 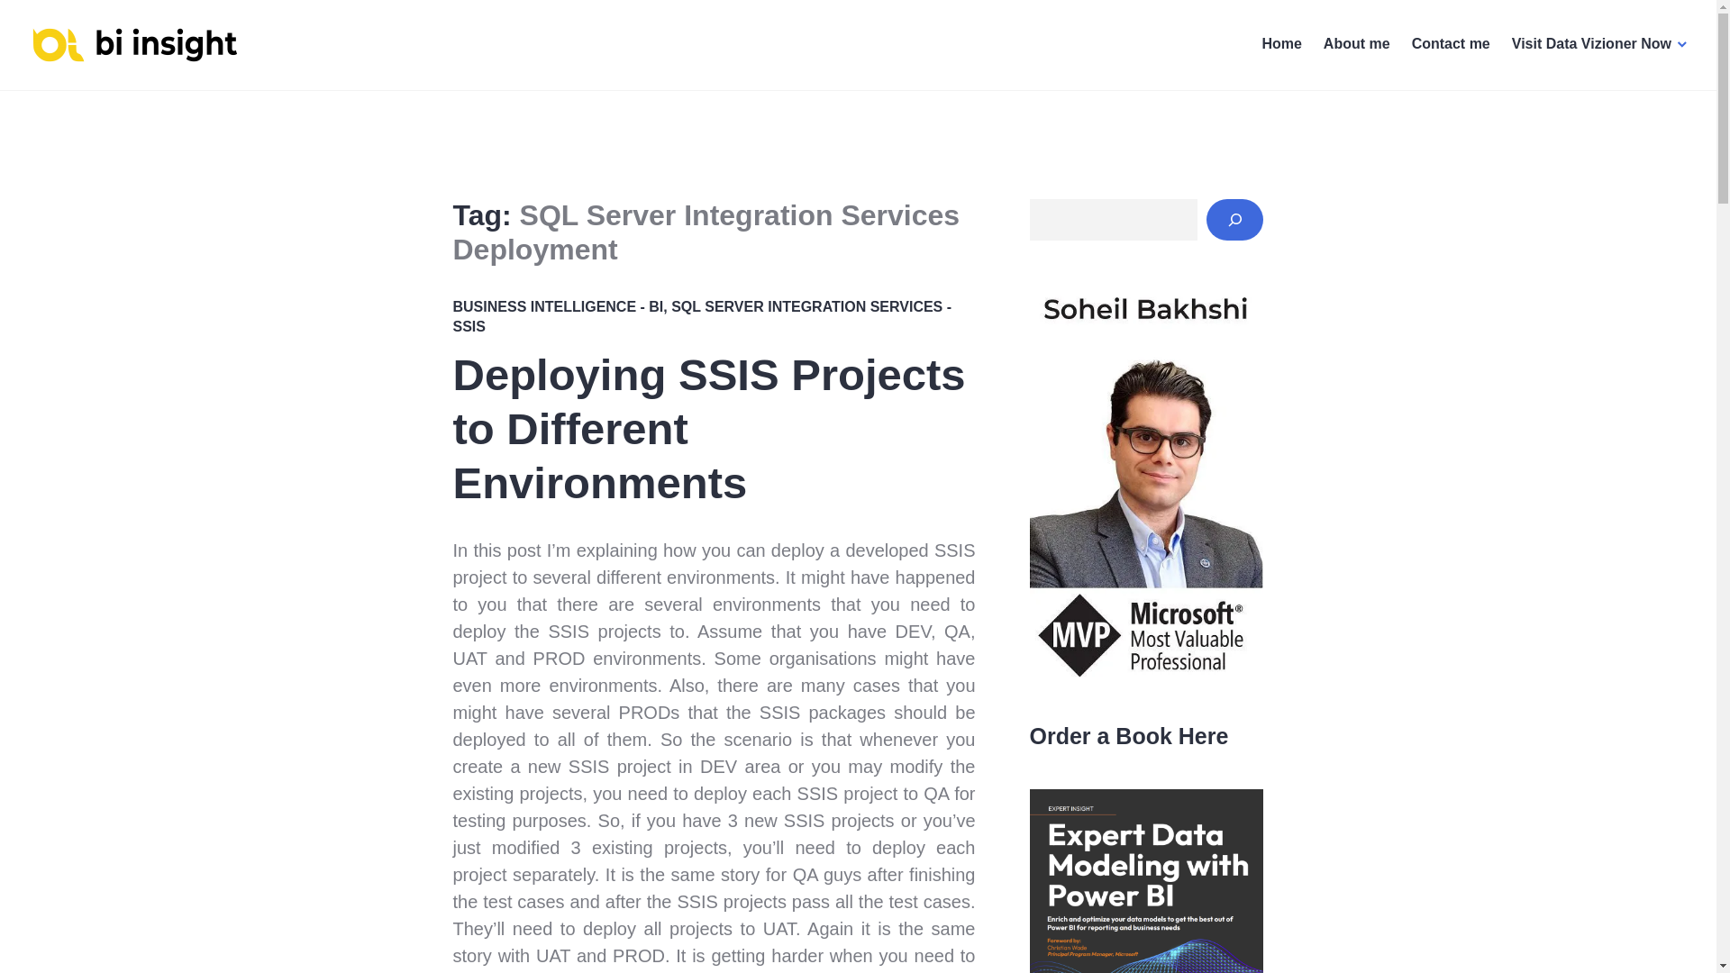 What do you see at coordinates (1280, 45) in the screenshot?
I see `Home` at bounding box center [1280, 45].